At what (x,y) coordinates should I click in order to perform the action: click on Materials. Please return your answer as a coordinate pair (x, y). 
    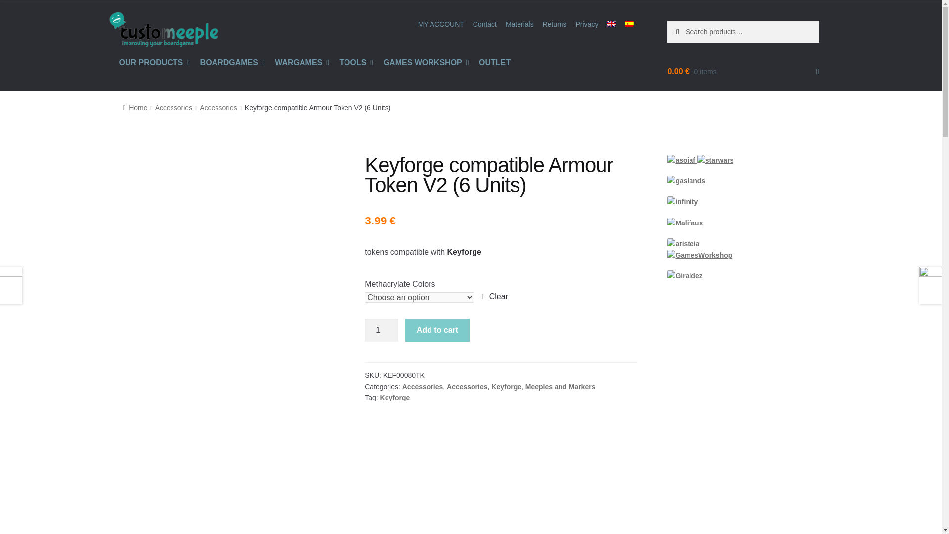
    Looking at the image, I should click on (519, 24).